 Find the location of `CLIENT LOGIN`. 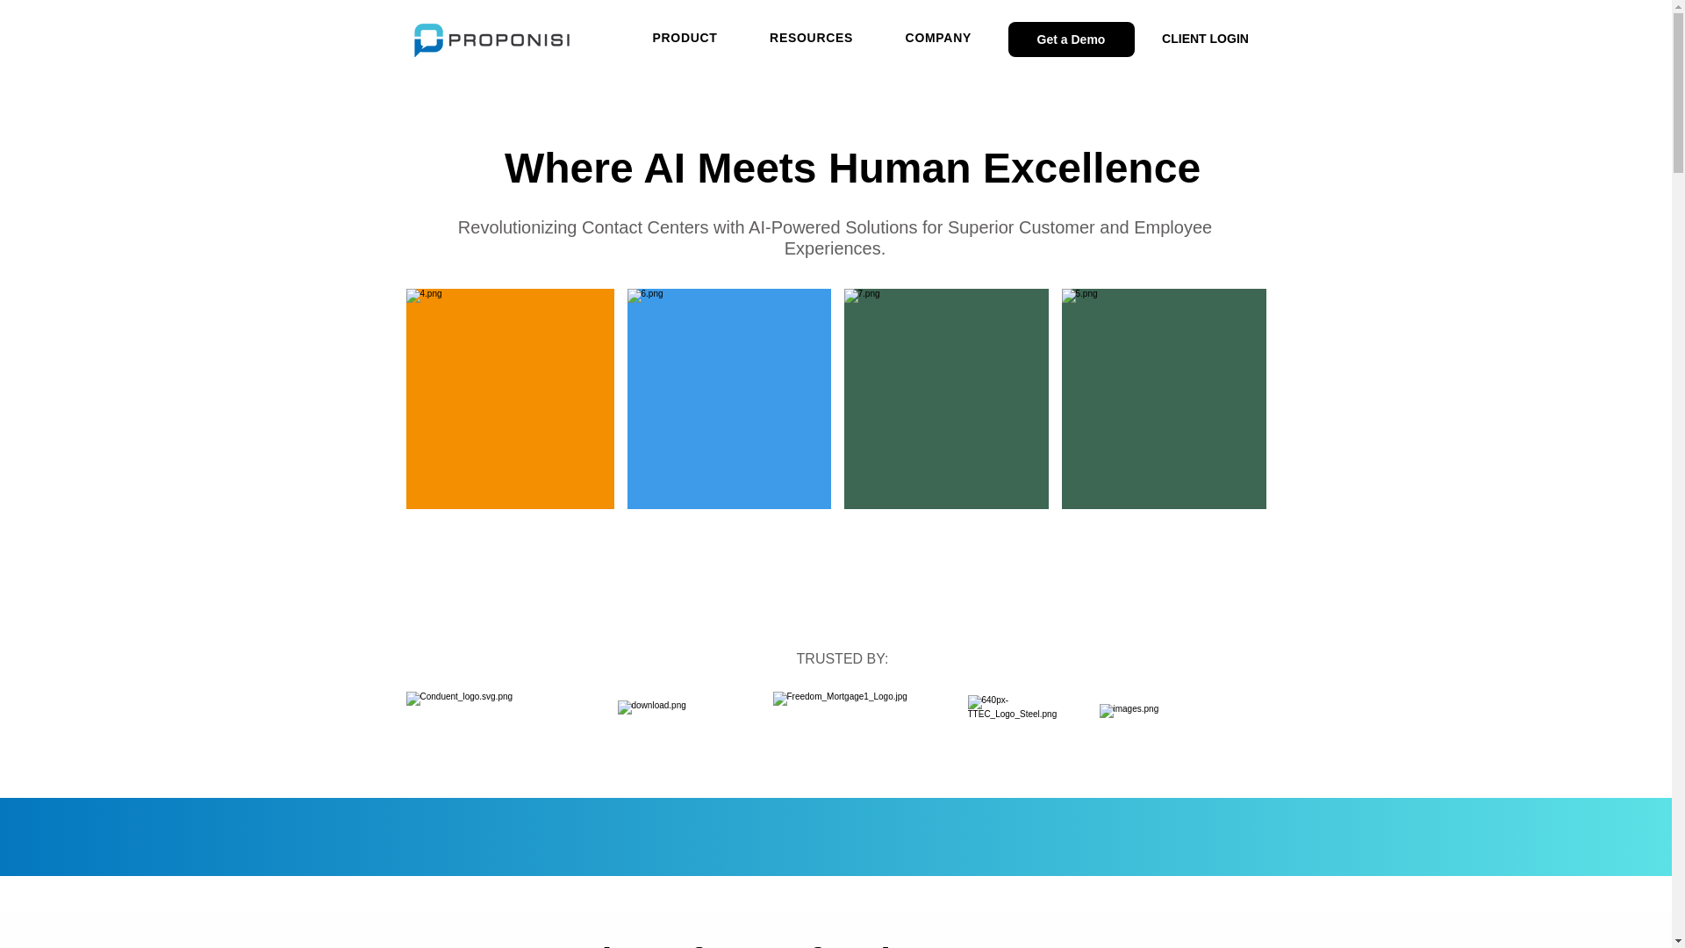

CLIENT LOGIN is located at coordinates (1206, 39).